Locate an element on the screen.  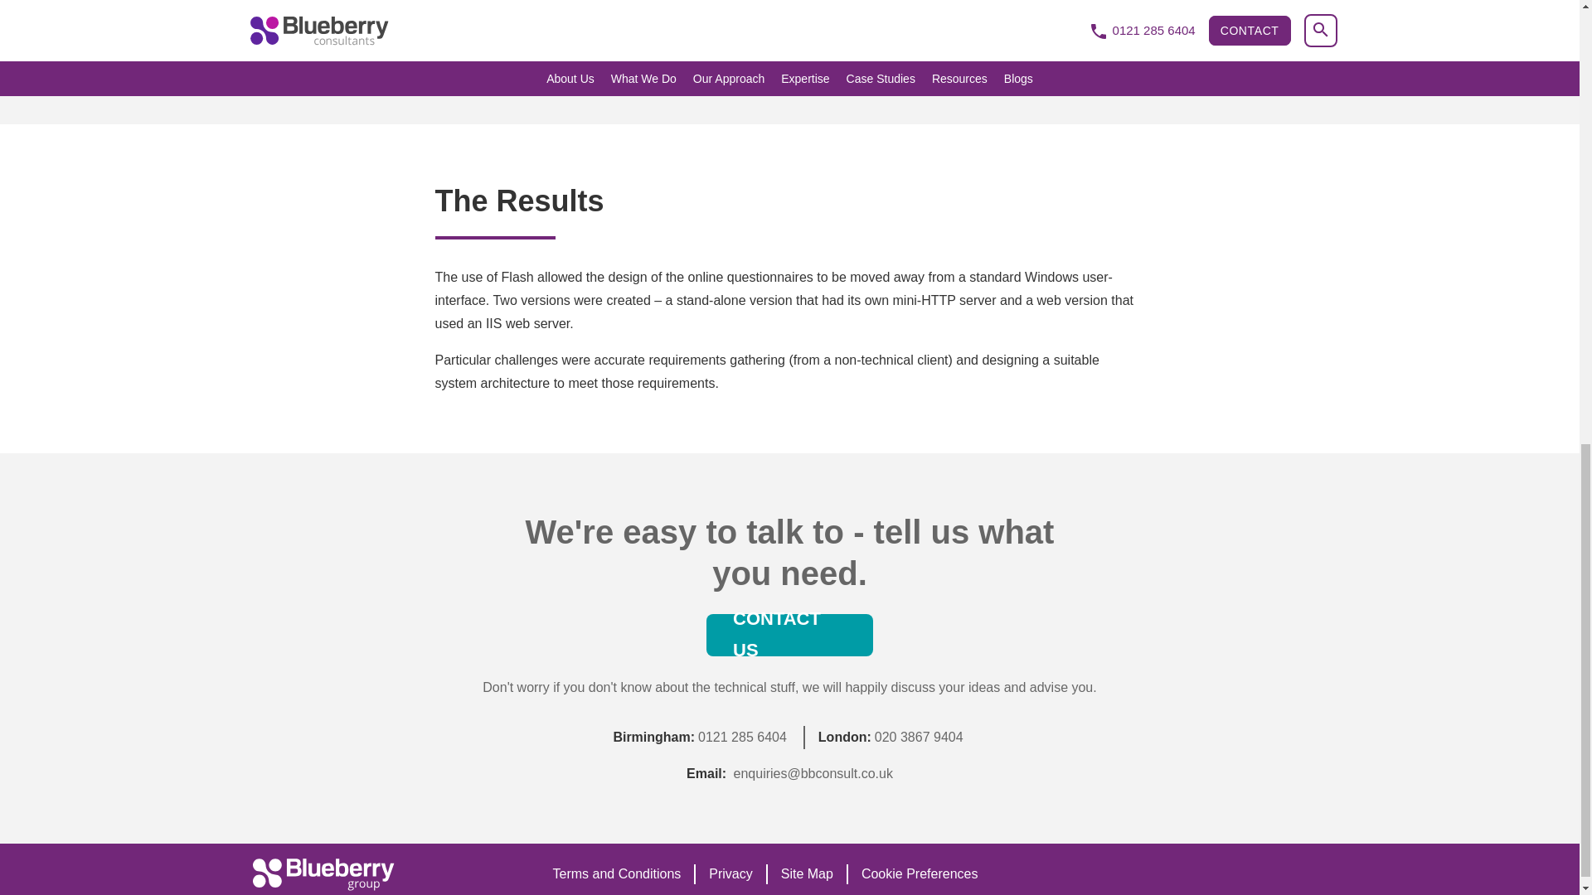
Click for more is located at coordinates (806, 874).